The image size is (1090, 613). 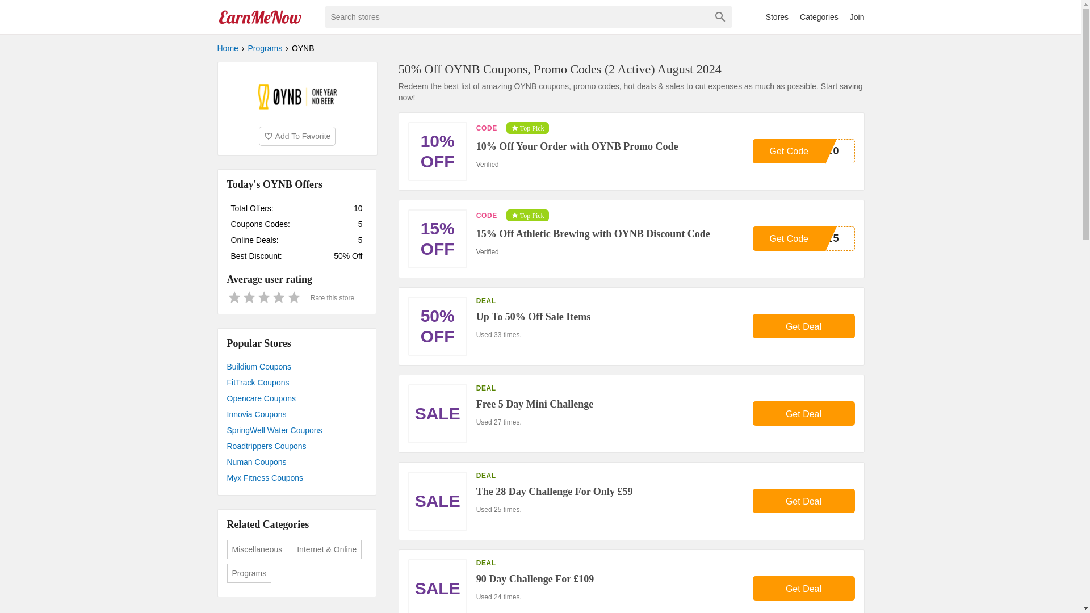 I want to click on Innovia Coupons, so click(x=296, y=414).